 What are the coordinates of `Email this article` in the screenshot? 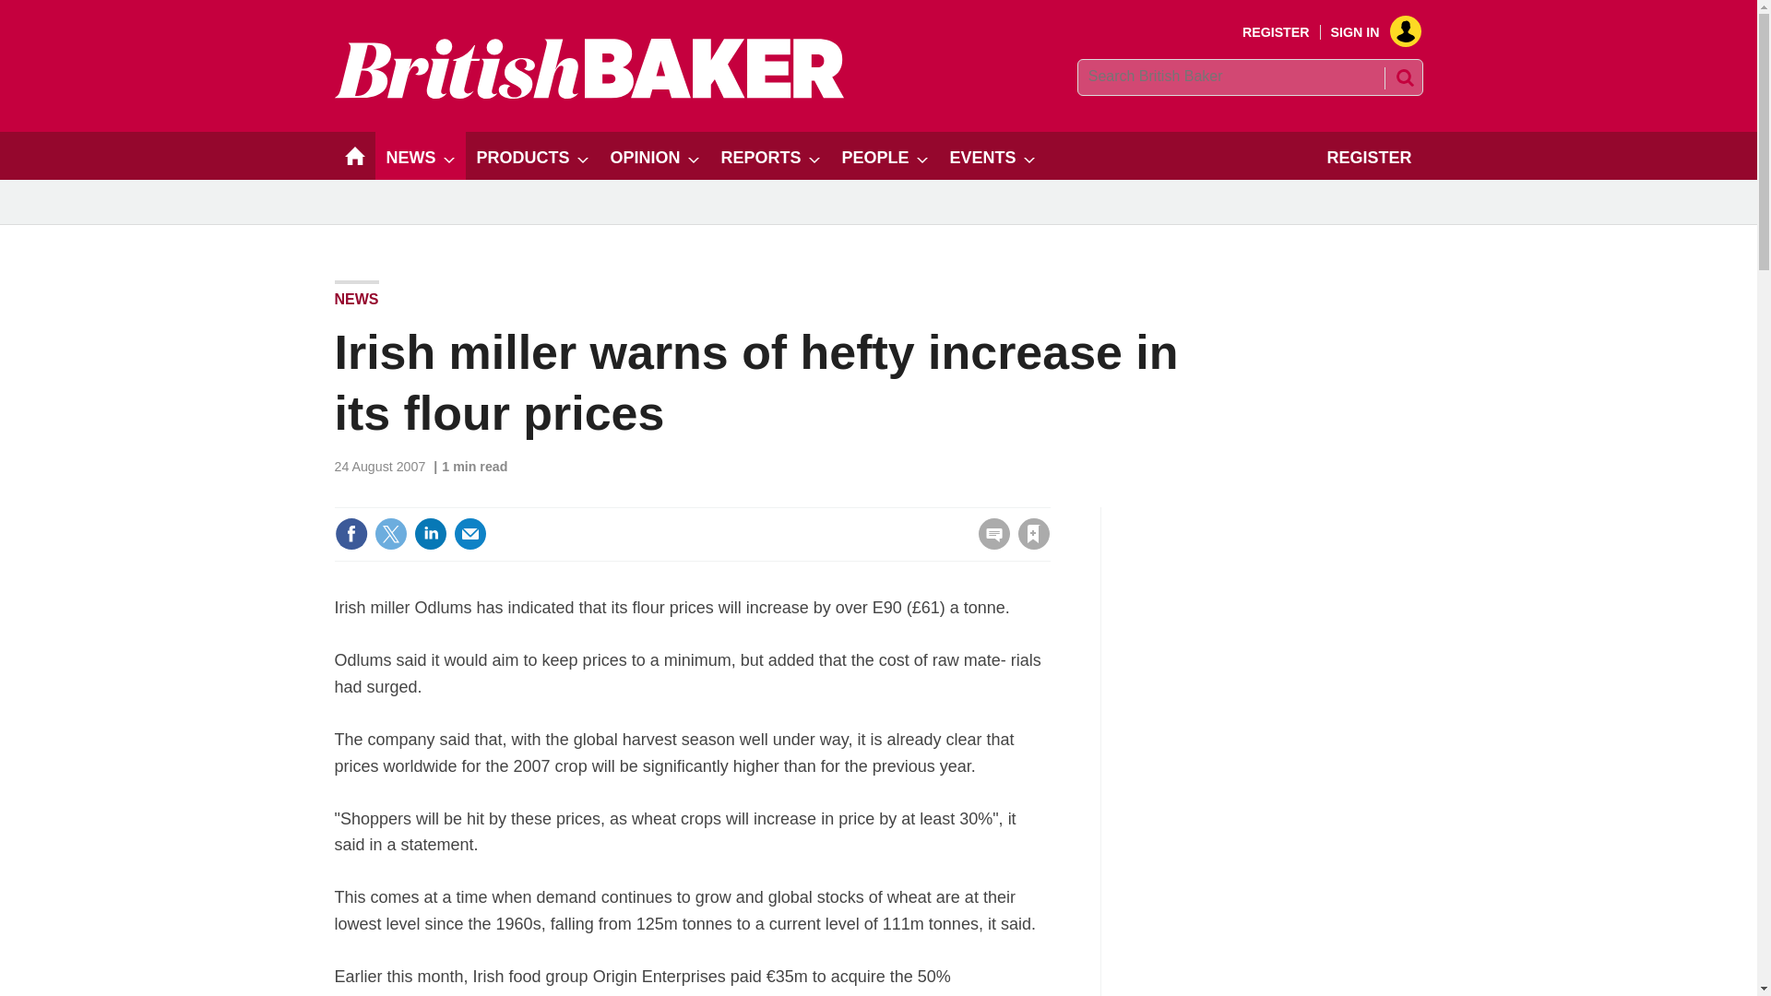 It's located at (470, 533).